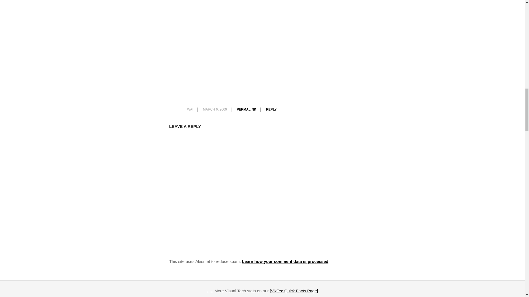 The image size is (529, 297). I want to click on Learn how your comment data is processed, so click(285, 261).